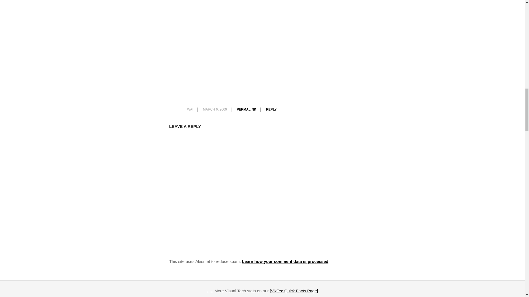 The image size is (529, 297). I want to click on Learn how your comment data is processed, so click(285, 261).